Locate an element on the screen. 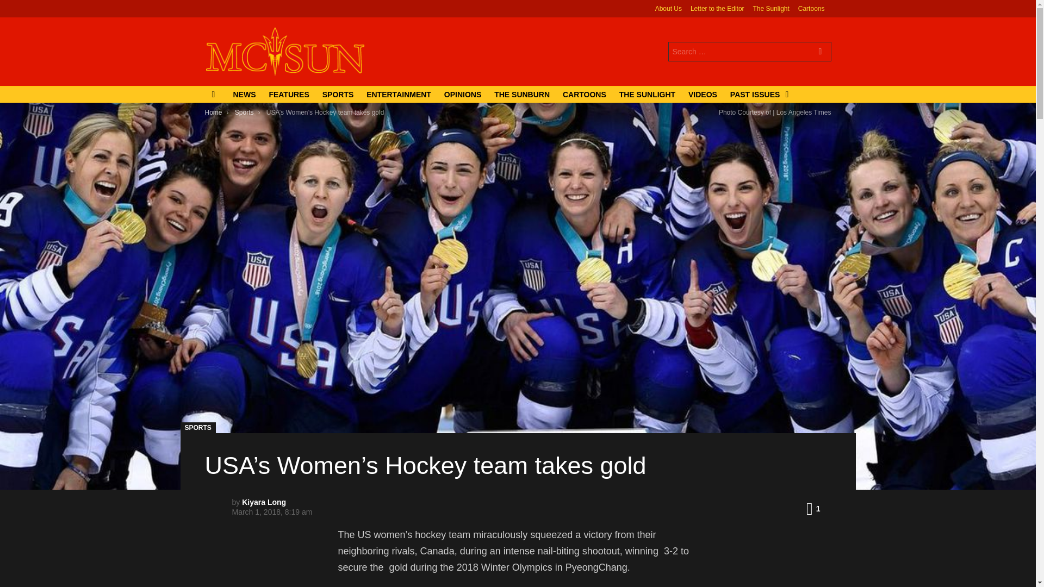 The width and height of the screenshot is (1044, 587). The Sunlight is located at coordinates (771, 9).